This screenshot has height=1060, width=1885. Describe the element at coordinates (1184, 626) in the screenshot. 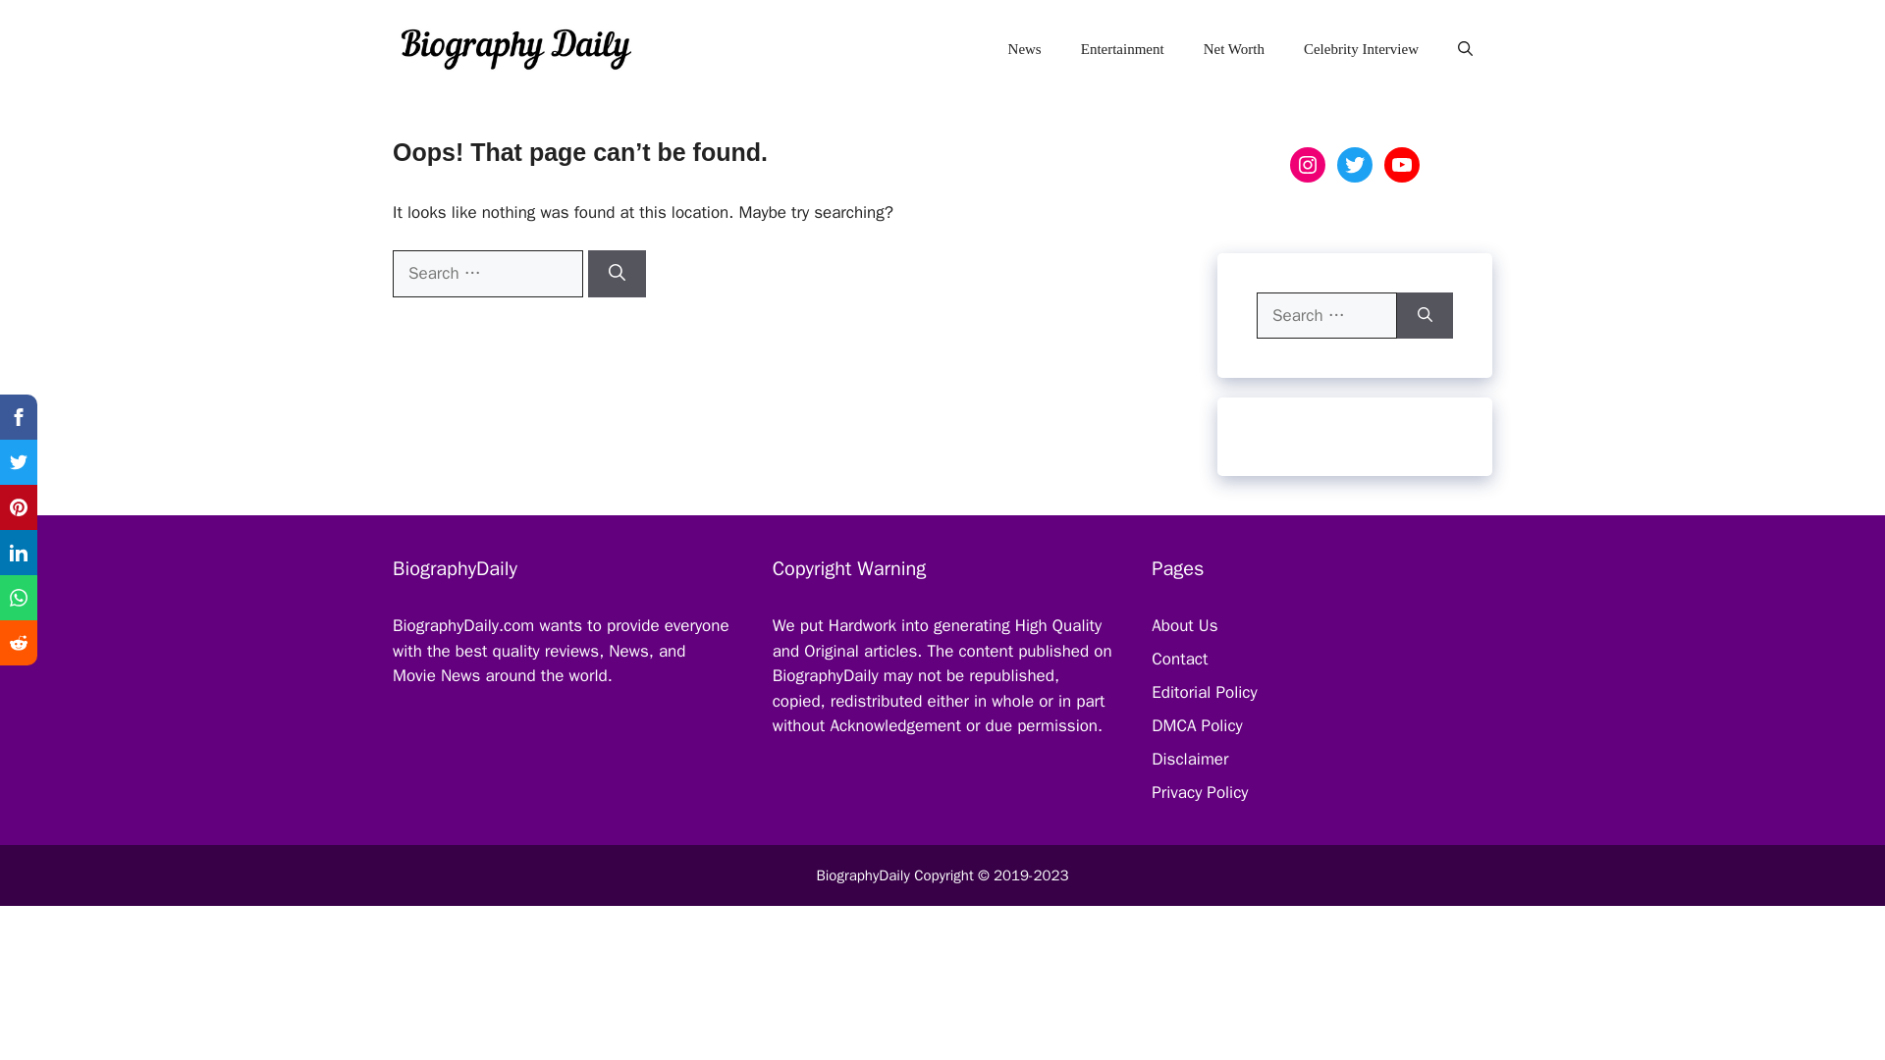

I see `About Us` at that location.